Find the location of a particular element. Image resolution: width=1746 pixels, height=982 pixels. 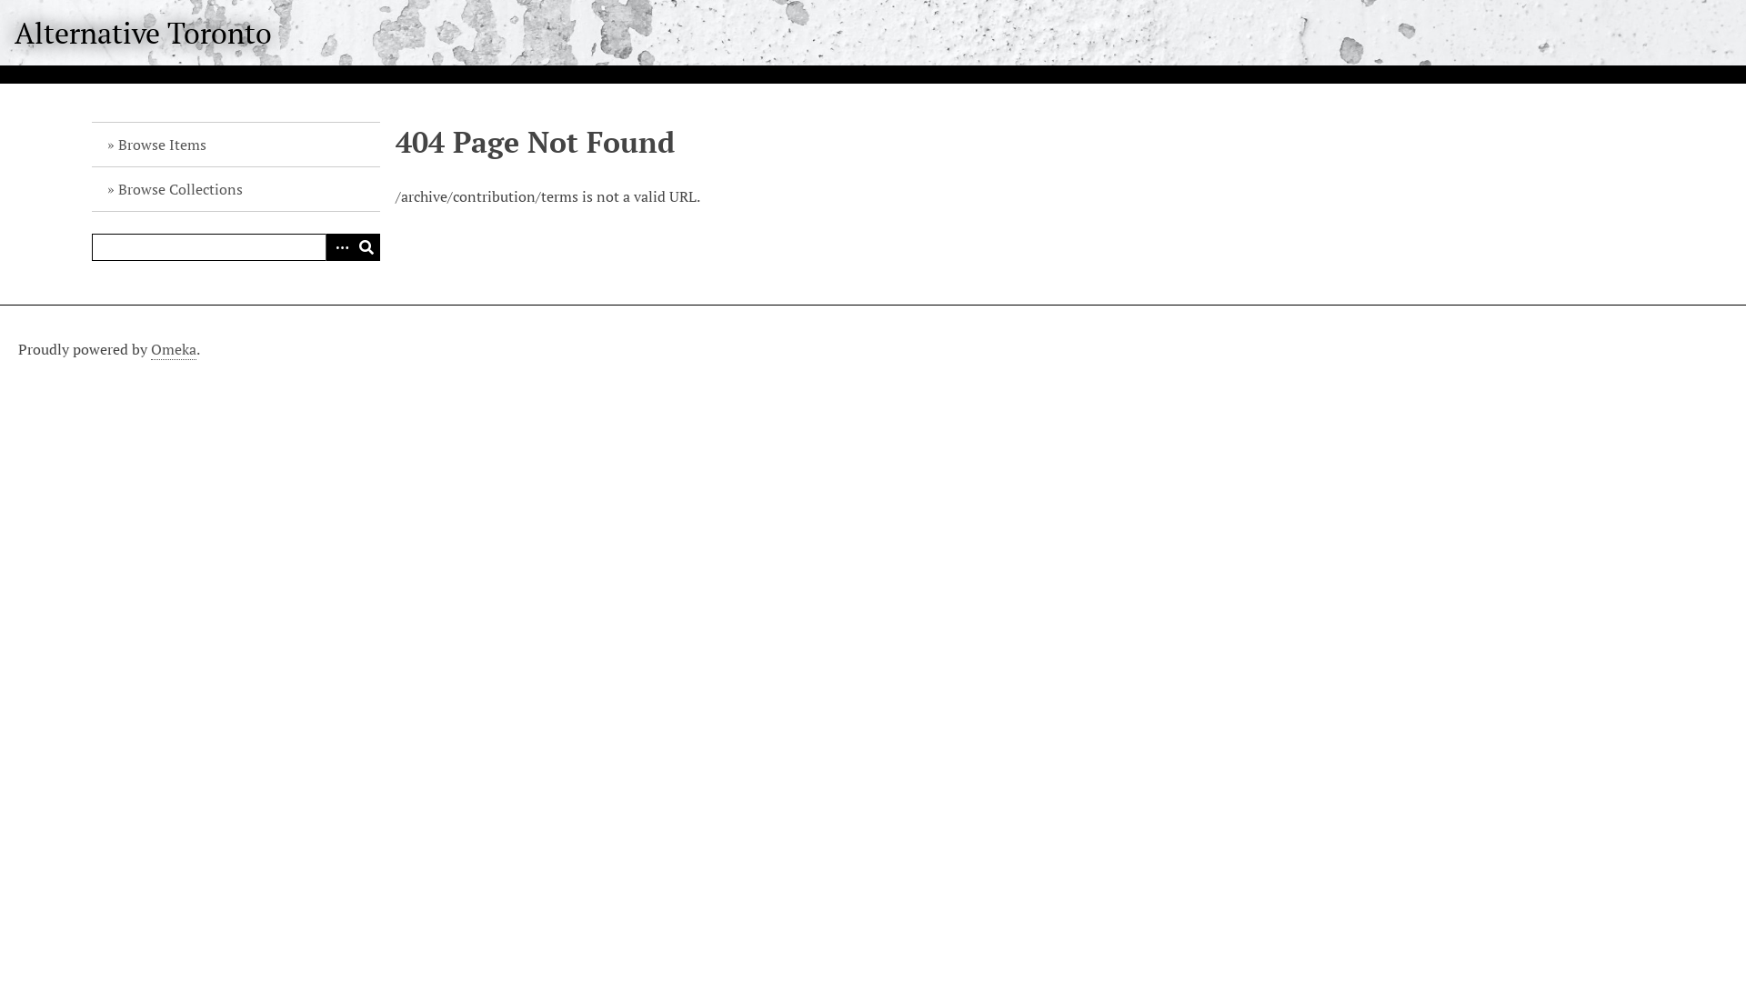

Alternative Toronto is located at coordinates (144, 33).